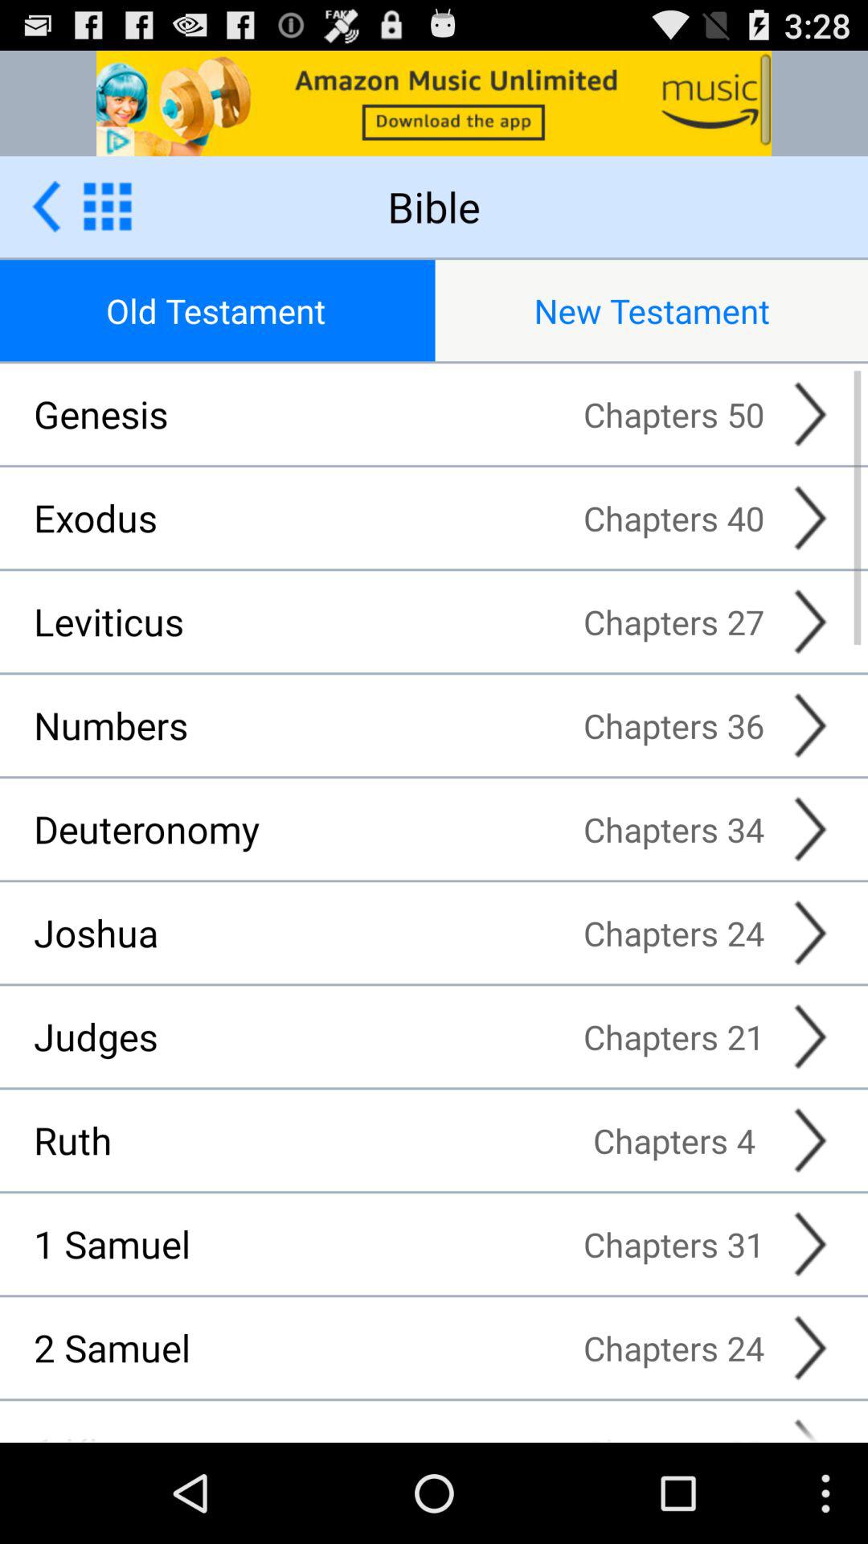 The height and width of the screenshot is (1544, 868). What do you see at coordinates (47, 206) in the screenshot?
I see `go to advertisement` at bounding box center [47, 206].